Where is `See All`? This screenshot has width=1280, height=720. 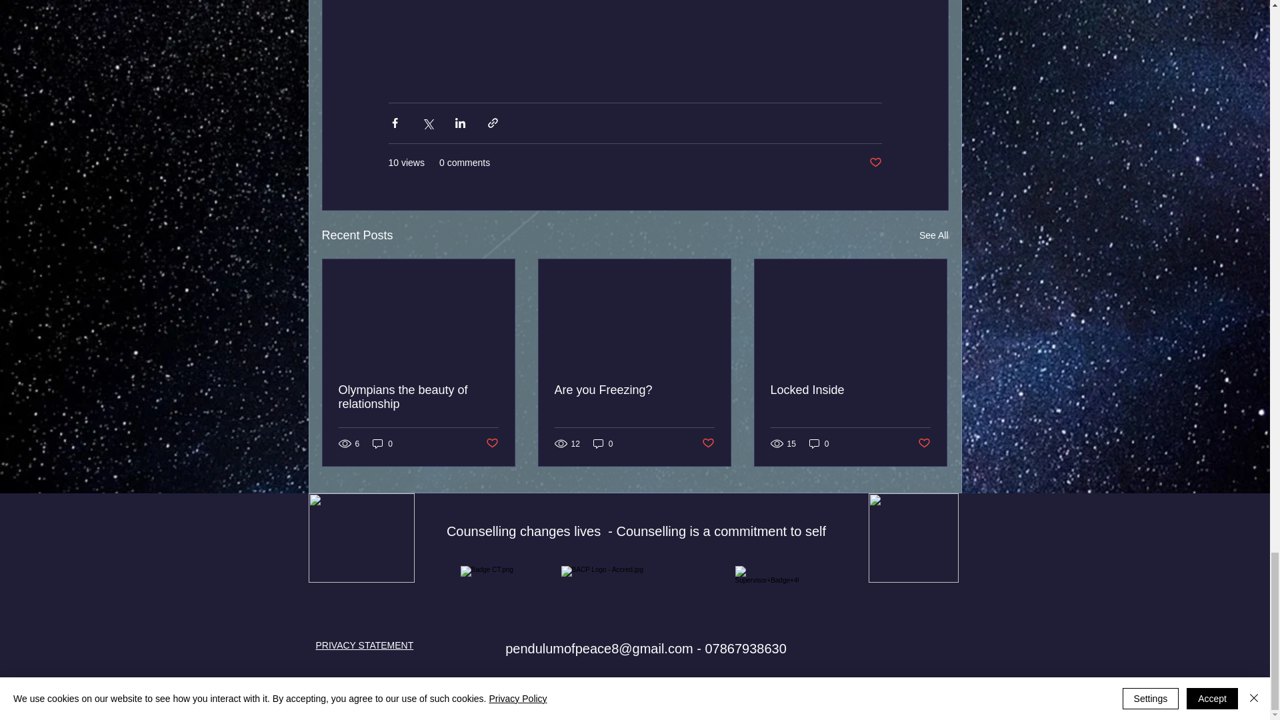 See All is located at coordinates (933, 236).